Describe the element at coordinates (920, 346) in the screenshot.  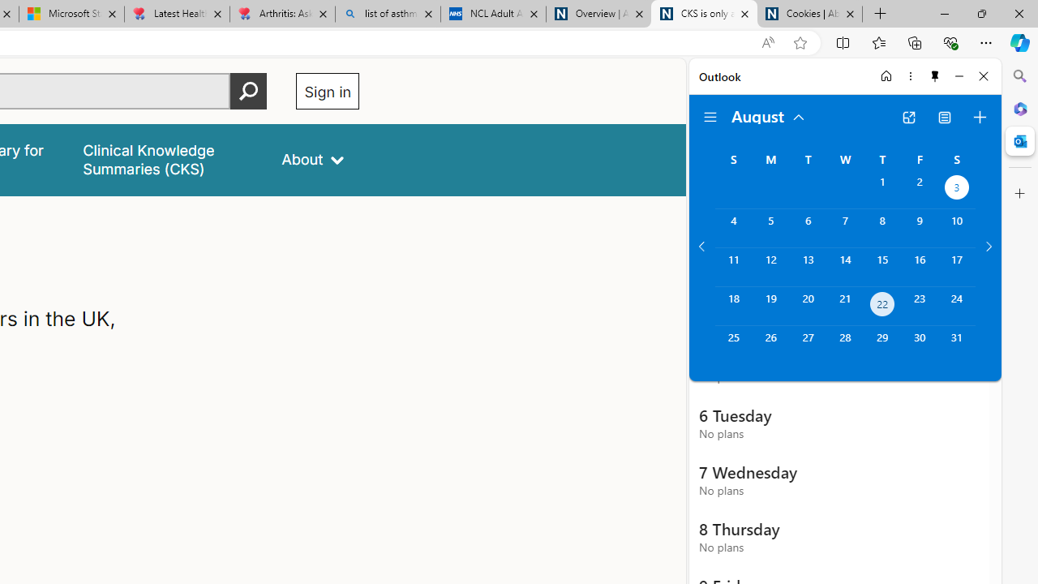
I see `Friday, August 30, 2024. ` at that location.